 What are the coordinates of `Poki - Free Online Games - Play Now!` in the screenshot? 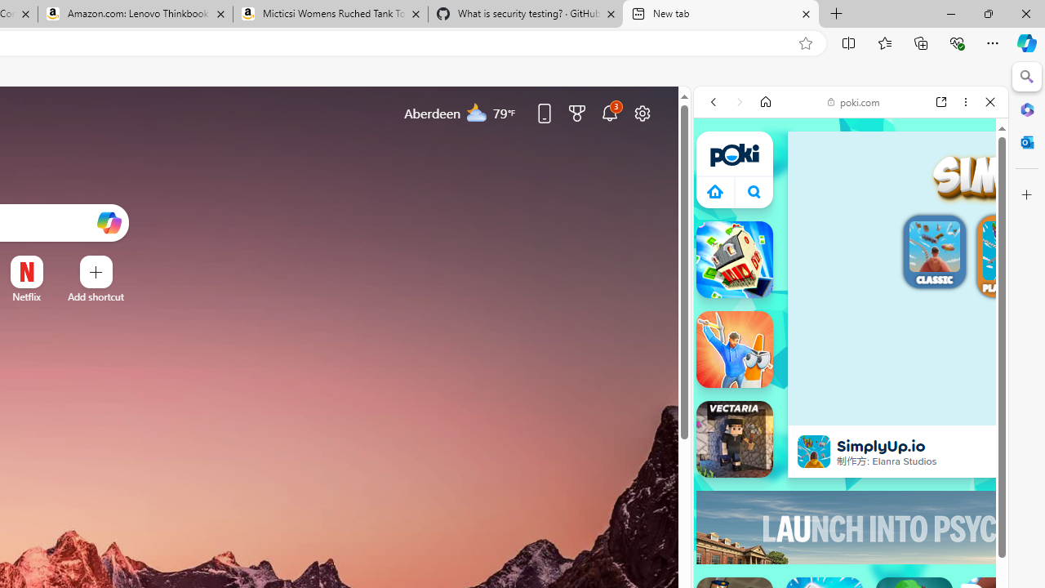 It's located at (844, 280).